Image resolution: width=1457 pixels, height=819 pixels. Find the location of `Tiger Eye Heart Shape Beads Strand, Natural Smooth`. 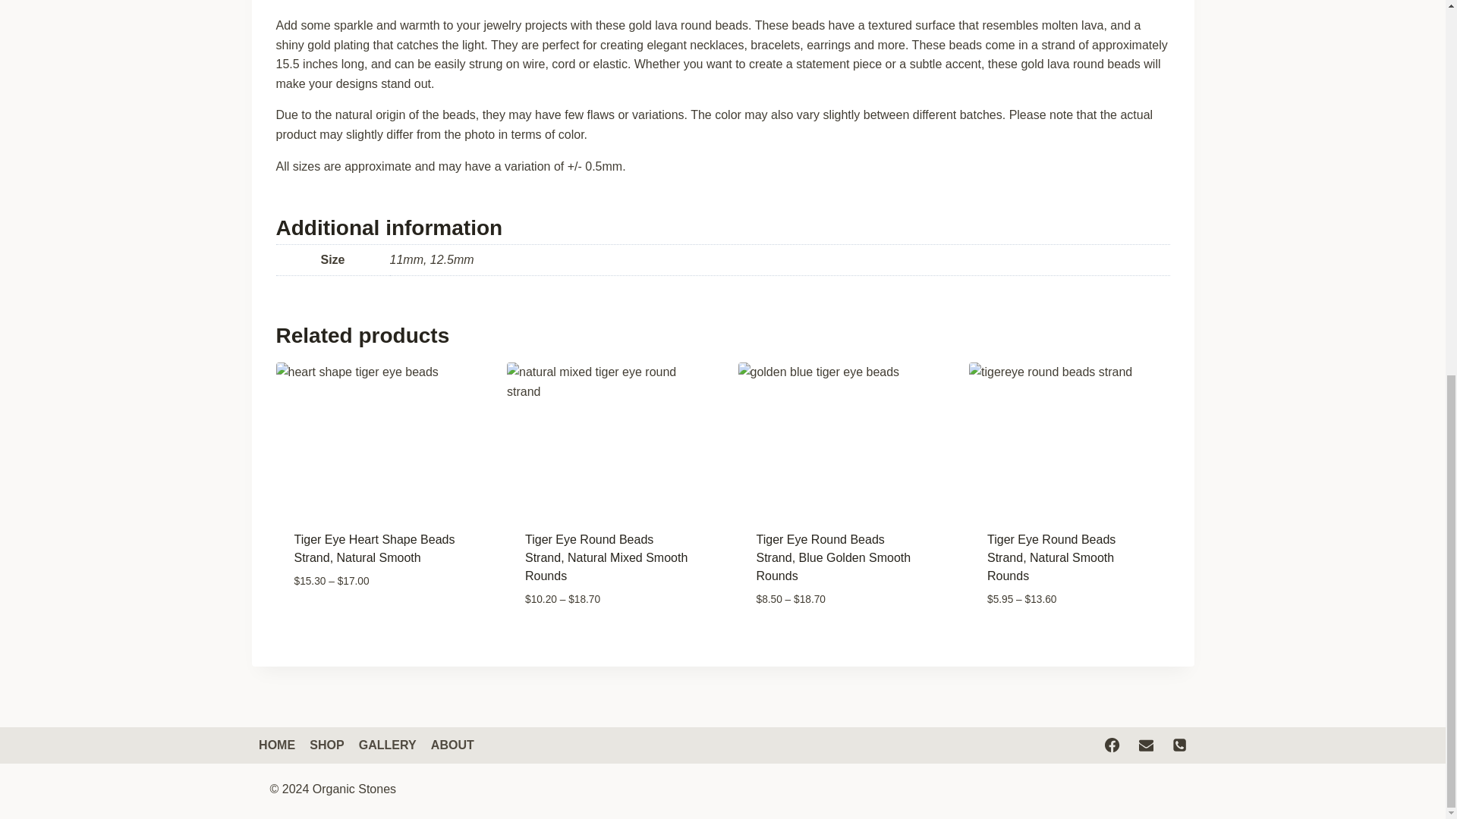

Tiger Eye Heart Shape Beads Strand, Natural Smooth is located at coordinates (374, 549).